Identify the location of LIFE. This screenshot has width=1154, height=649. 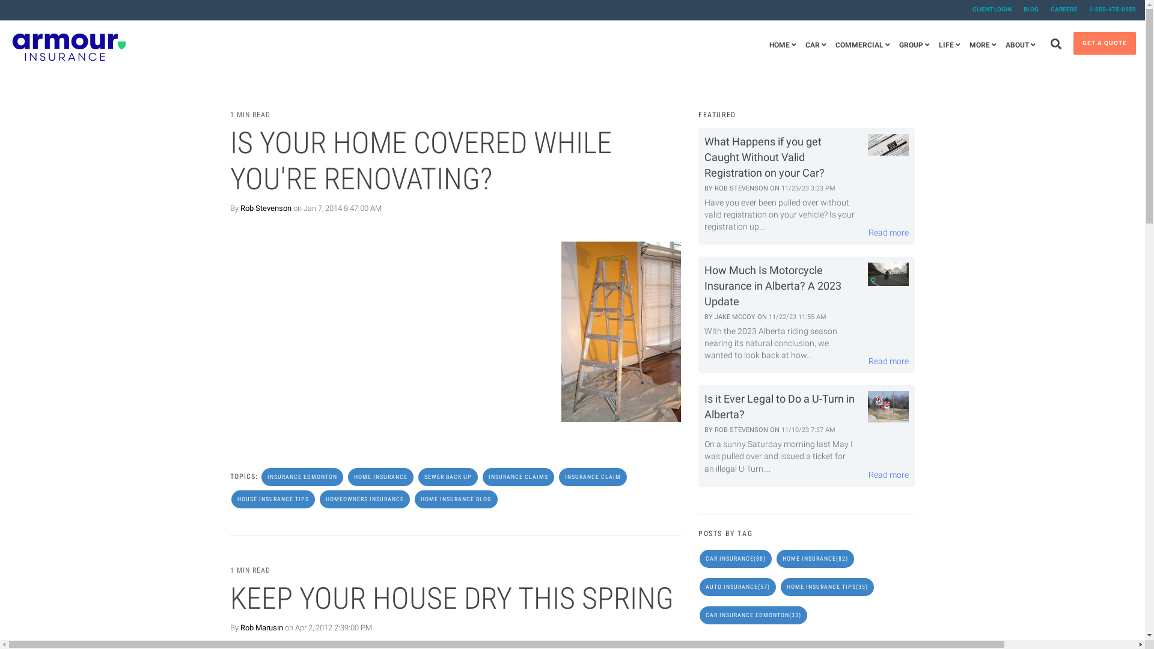
(950, 46).